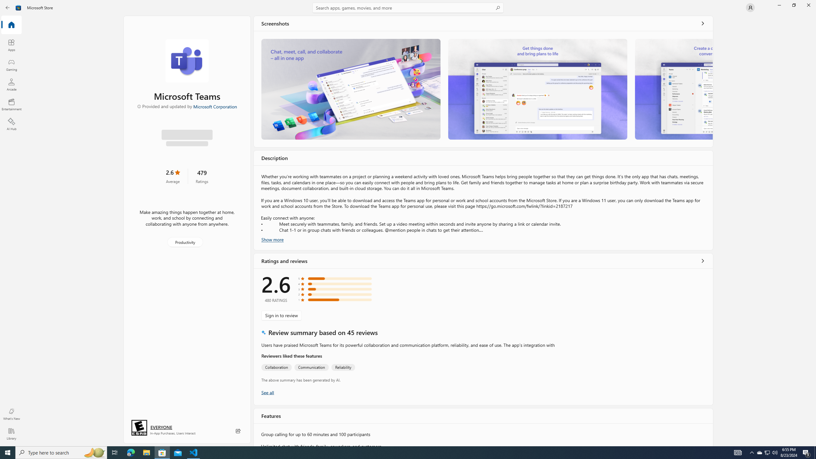 The width and height of the screenshot is (816, 459). Describe the element at coordinates (11, 84) in the screenshot. I see `Arcade` at that location.